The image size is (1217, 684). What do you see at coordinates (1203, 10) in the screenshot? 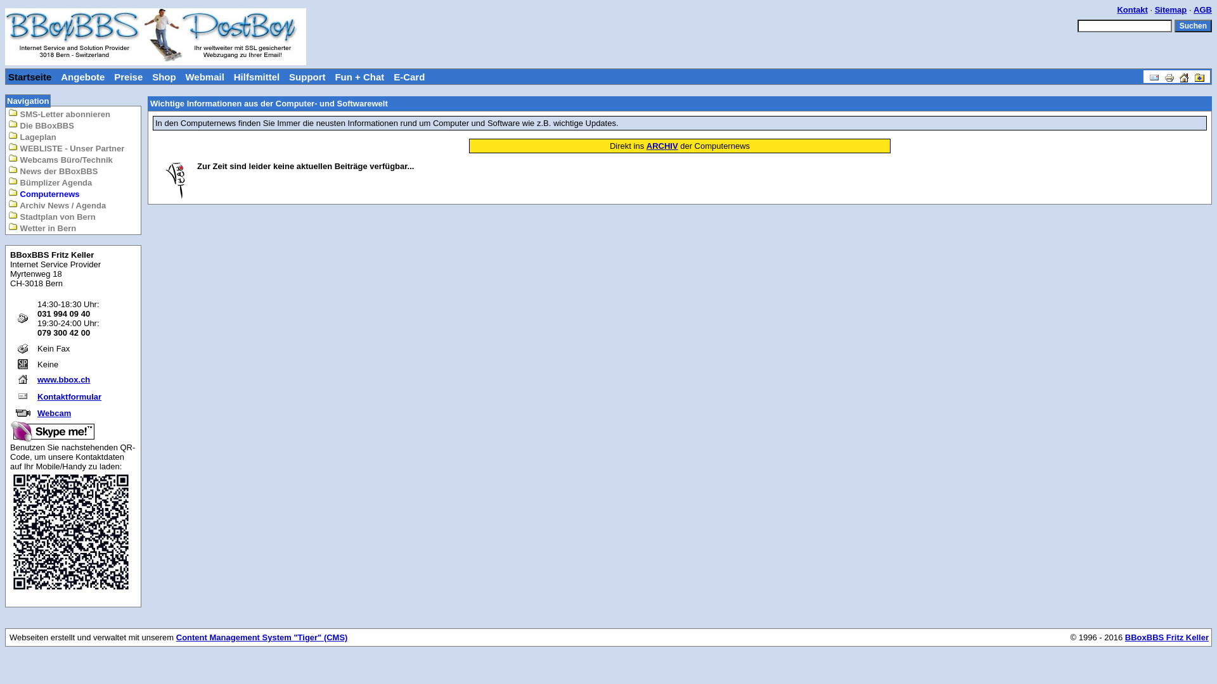
I see `AGB` at bounding box center [1203, 10].